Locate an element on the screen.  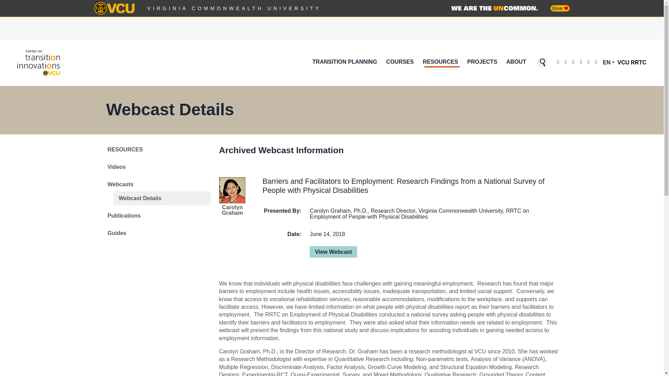
RESOURCES is located at coordinates (440, 62).